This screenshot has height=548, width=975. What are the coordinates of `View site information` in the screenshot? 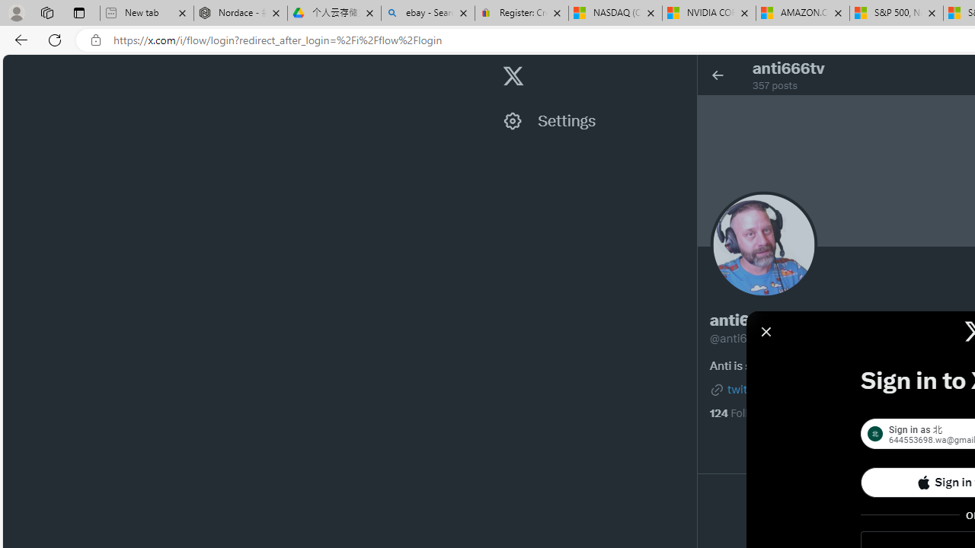 It's located at (96, 40).